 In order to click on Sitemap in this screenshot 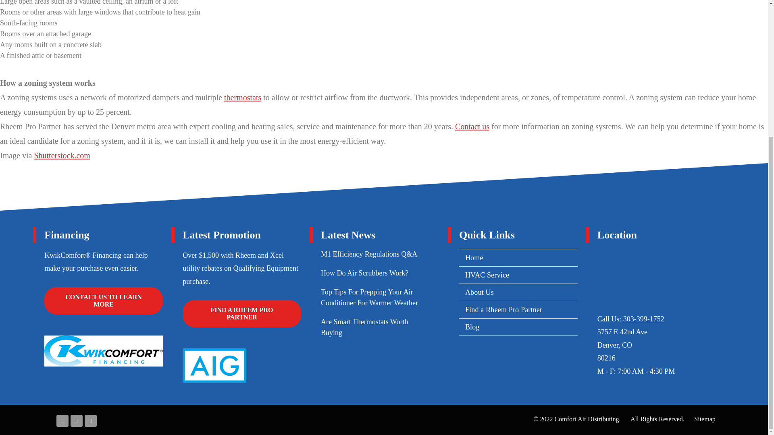, I will do `click(705, 419)`.